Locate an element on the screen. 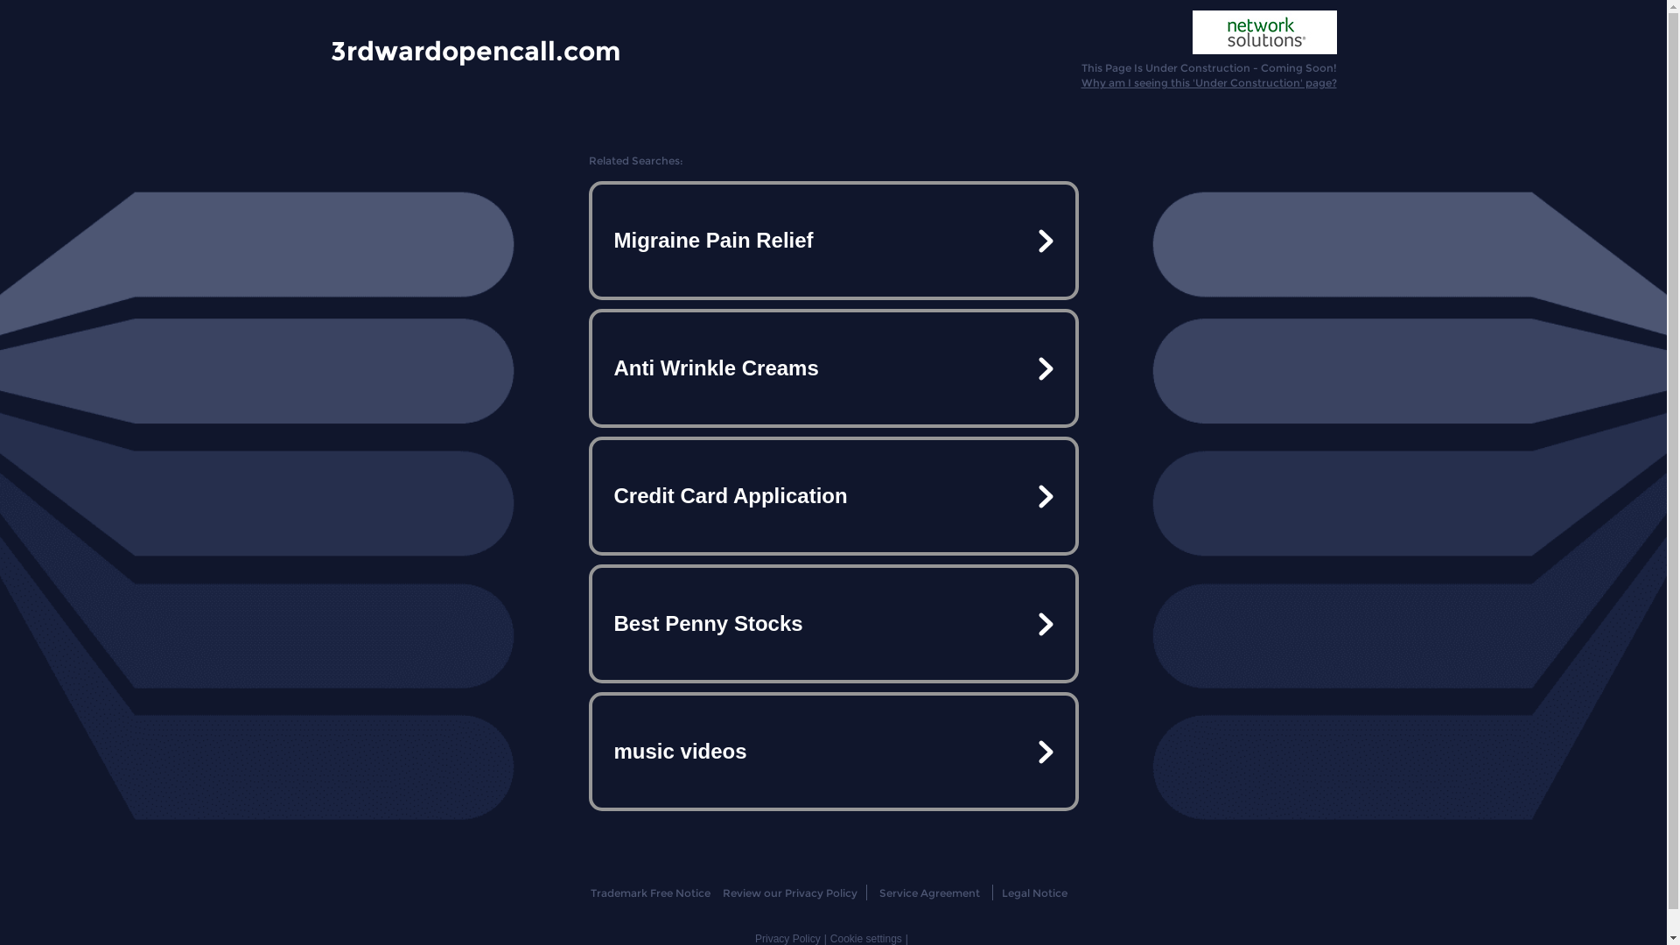 Image resolution: width=1680 pixels, height=945 pixels. Trademark Free Notice is located at coordinates (651, 892).